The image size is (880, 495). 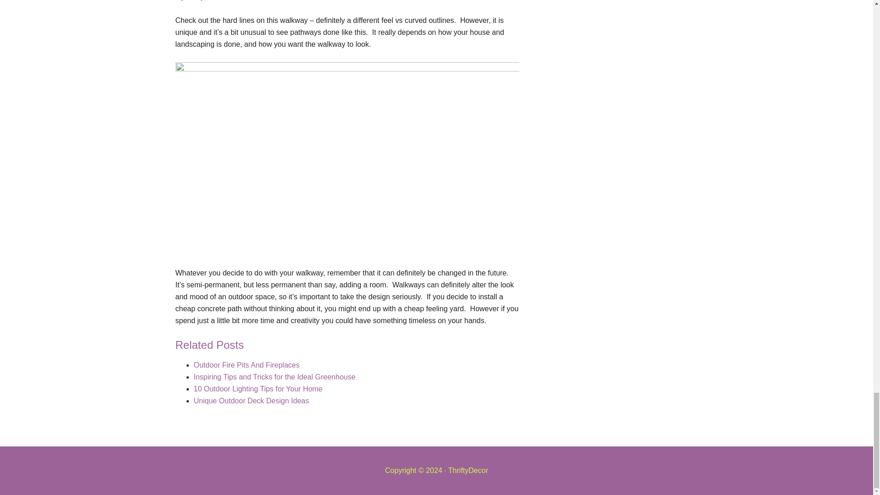 I want to click on Unique Outdoor Deck Design Ideas, so click(x=251, y=401).